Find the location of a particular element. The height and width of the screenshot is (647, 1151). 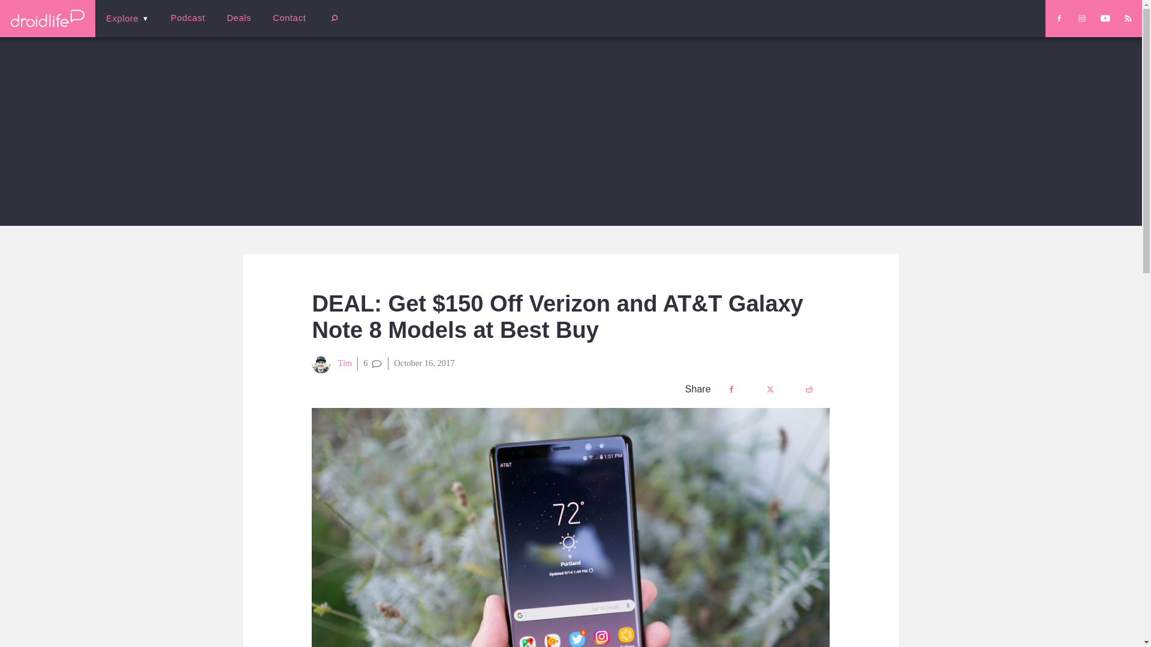

Explore is located at coordinates (127, 18).